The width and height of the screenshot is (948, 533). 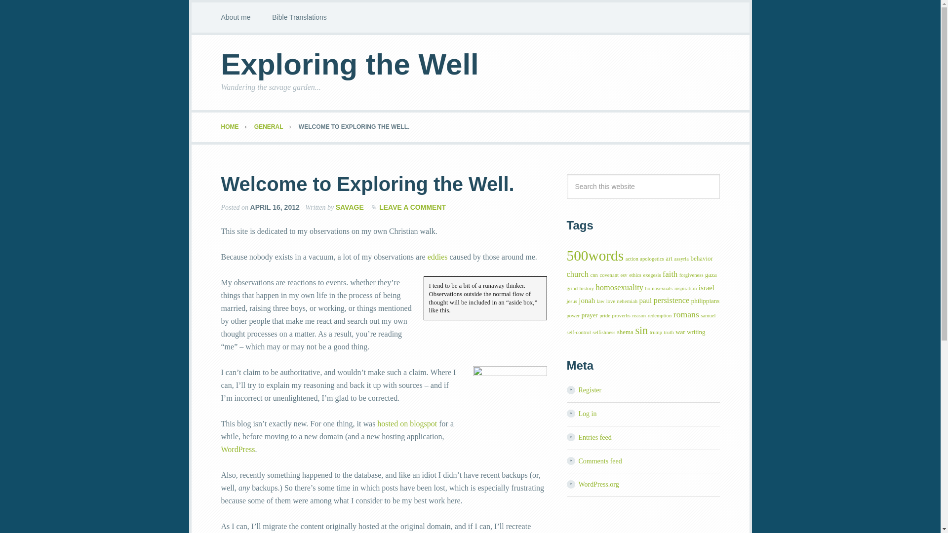 I want to click on action, so click(x=632, y=259).